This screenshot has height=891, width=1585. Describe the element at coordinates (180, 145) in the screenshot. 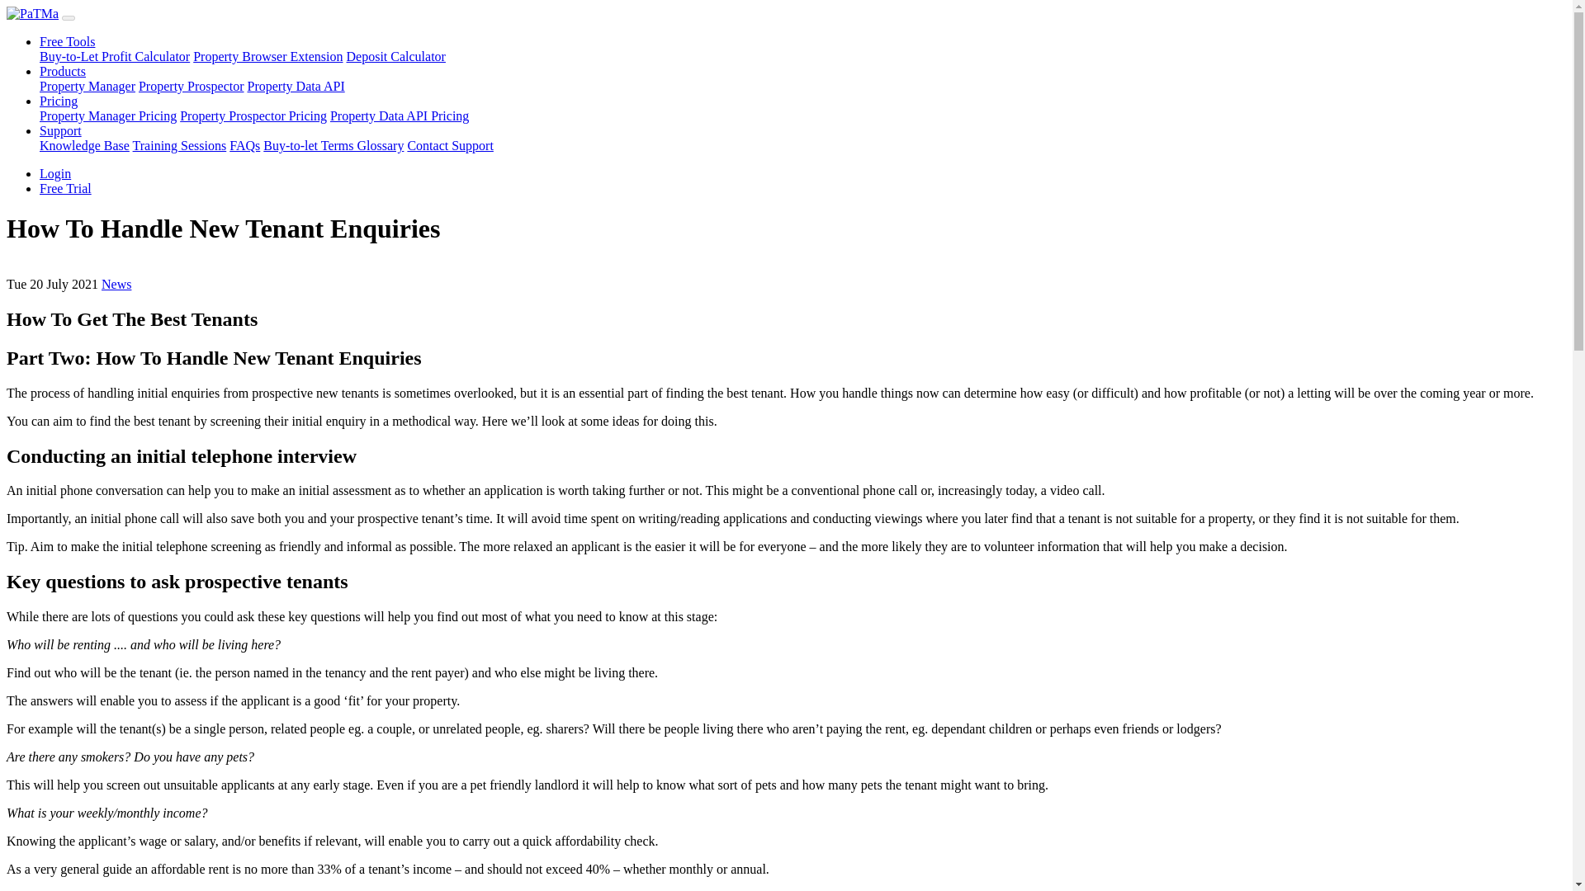

I see `Training Sessions` at that location.